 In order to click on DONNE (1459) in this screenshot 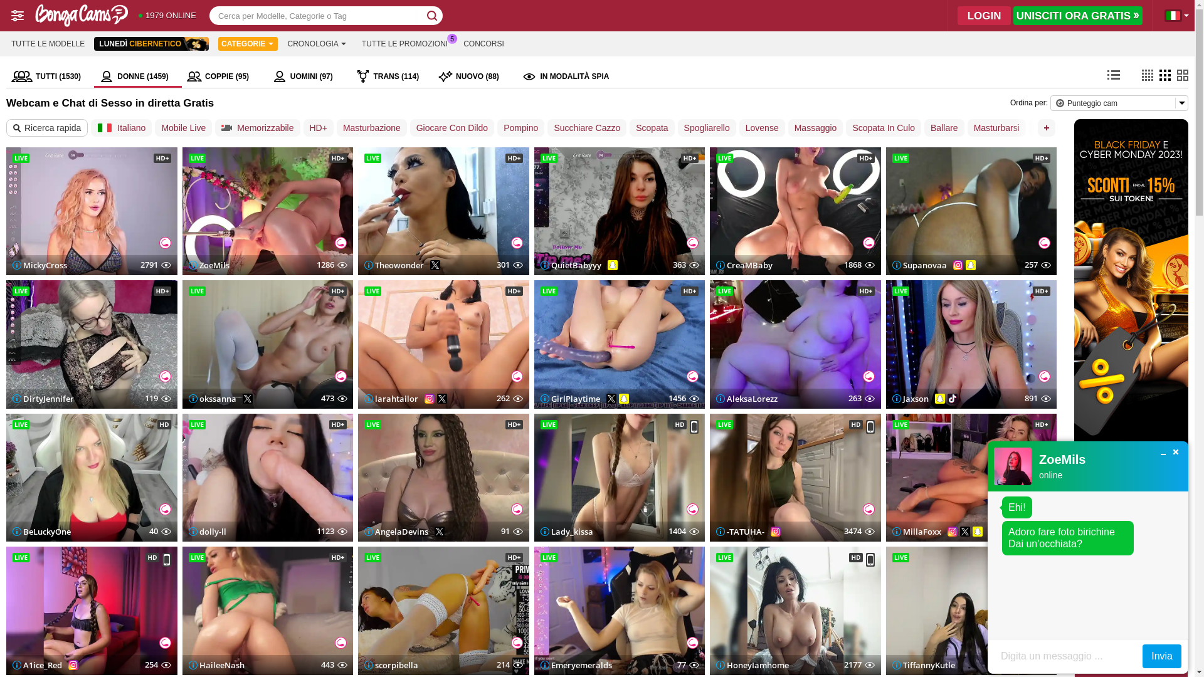, I will do `click(138, 76)`.